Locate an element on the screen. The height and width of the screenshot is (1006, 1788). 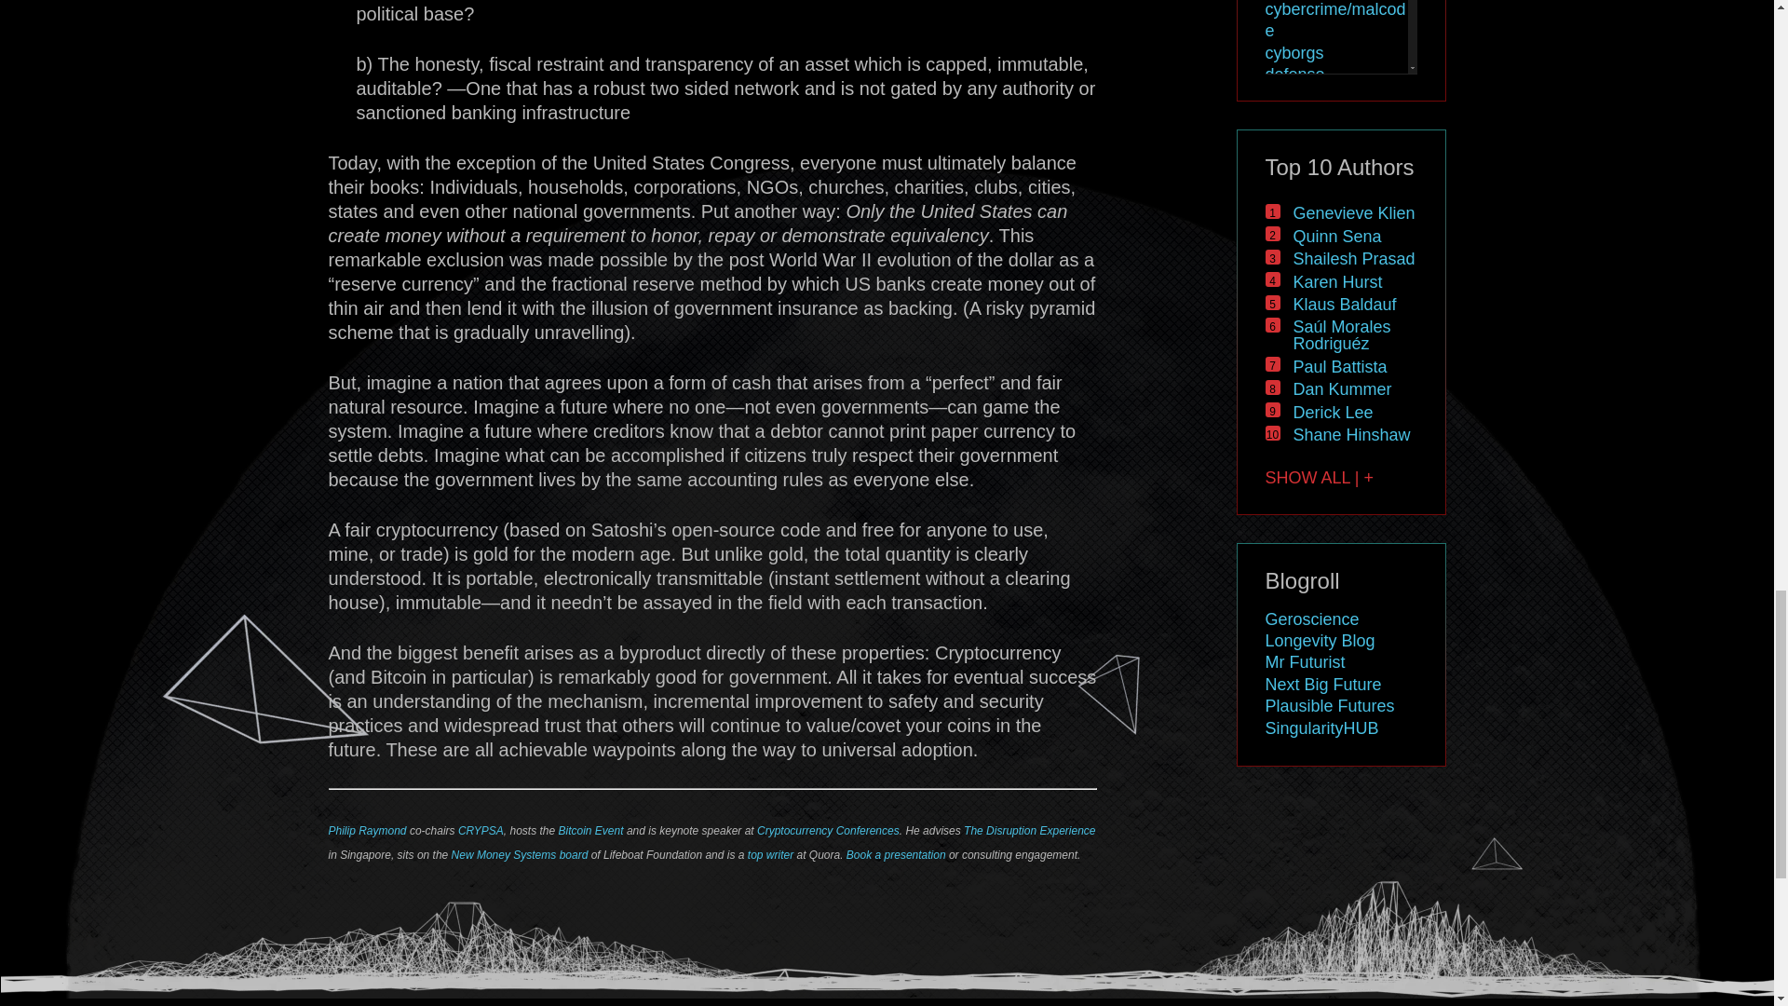
1654 posts by Dan Kummer is located at coordinates (1341, 389).